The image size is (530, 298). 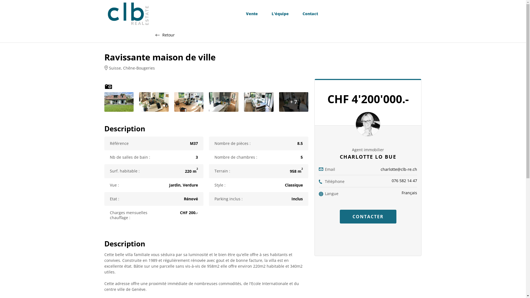 I want to click on charlotte@clb-re.ch, so click(x=399, y=169).